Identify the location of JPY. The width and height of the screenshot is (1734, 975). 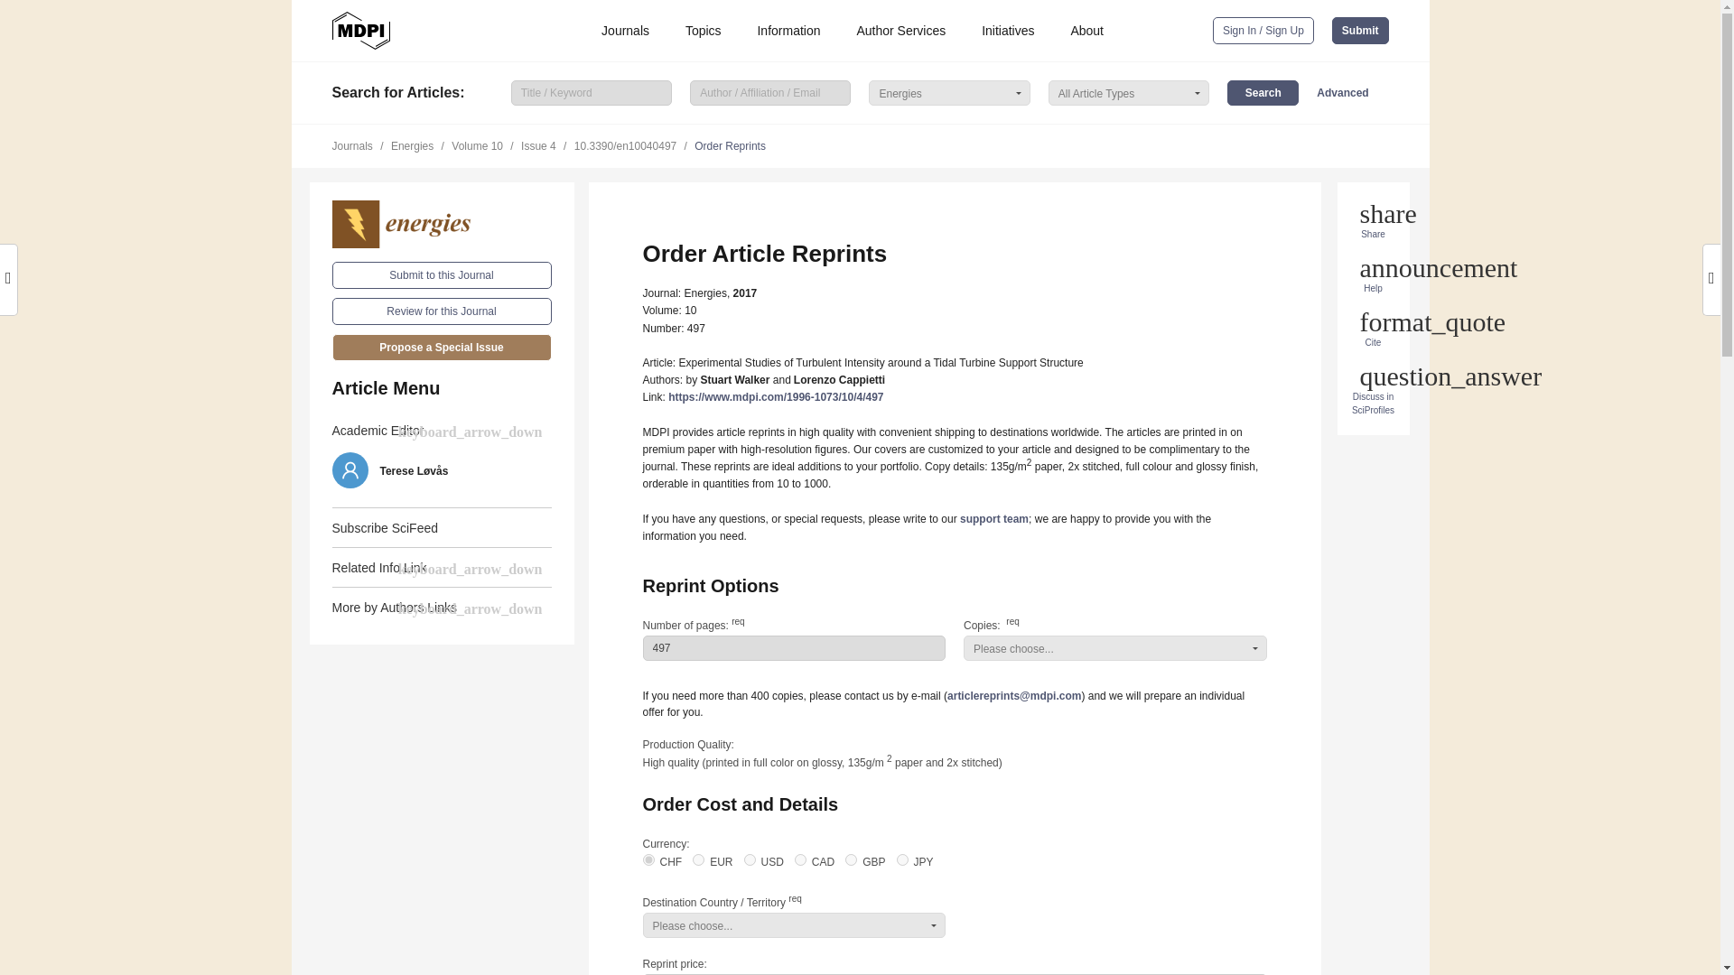
(902, 859).